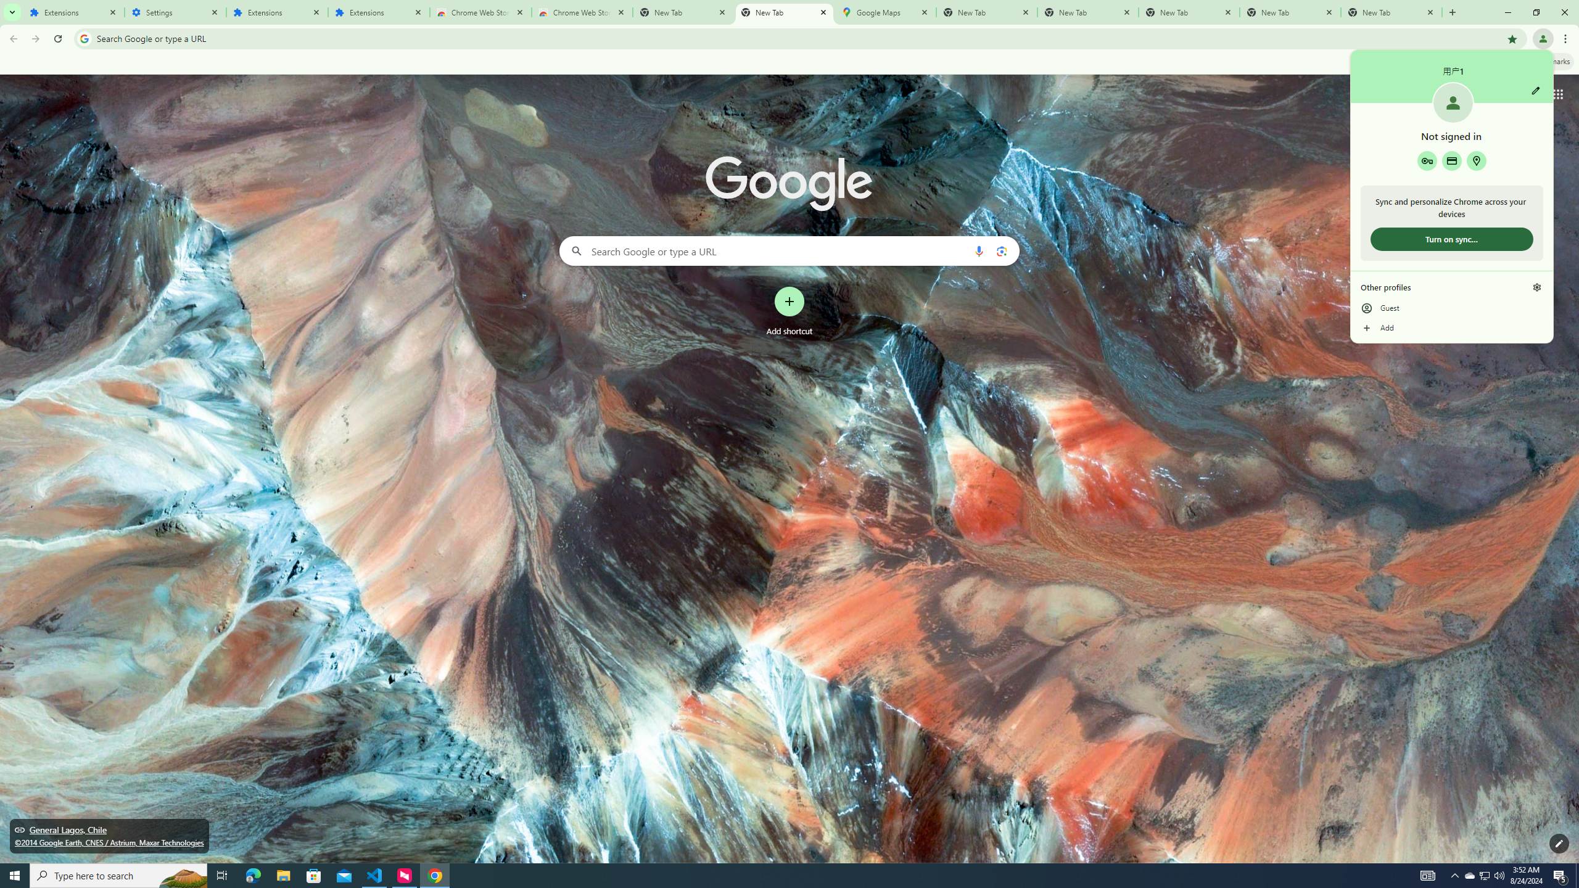 This screenshot has width=1579, height=888. Describe the element at coordinates (183, 876) in the screenshot. I see `Search highlights icon opens search home window` at that location.